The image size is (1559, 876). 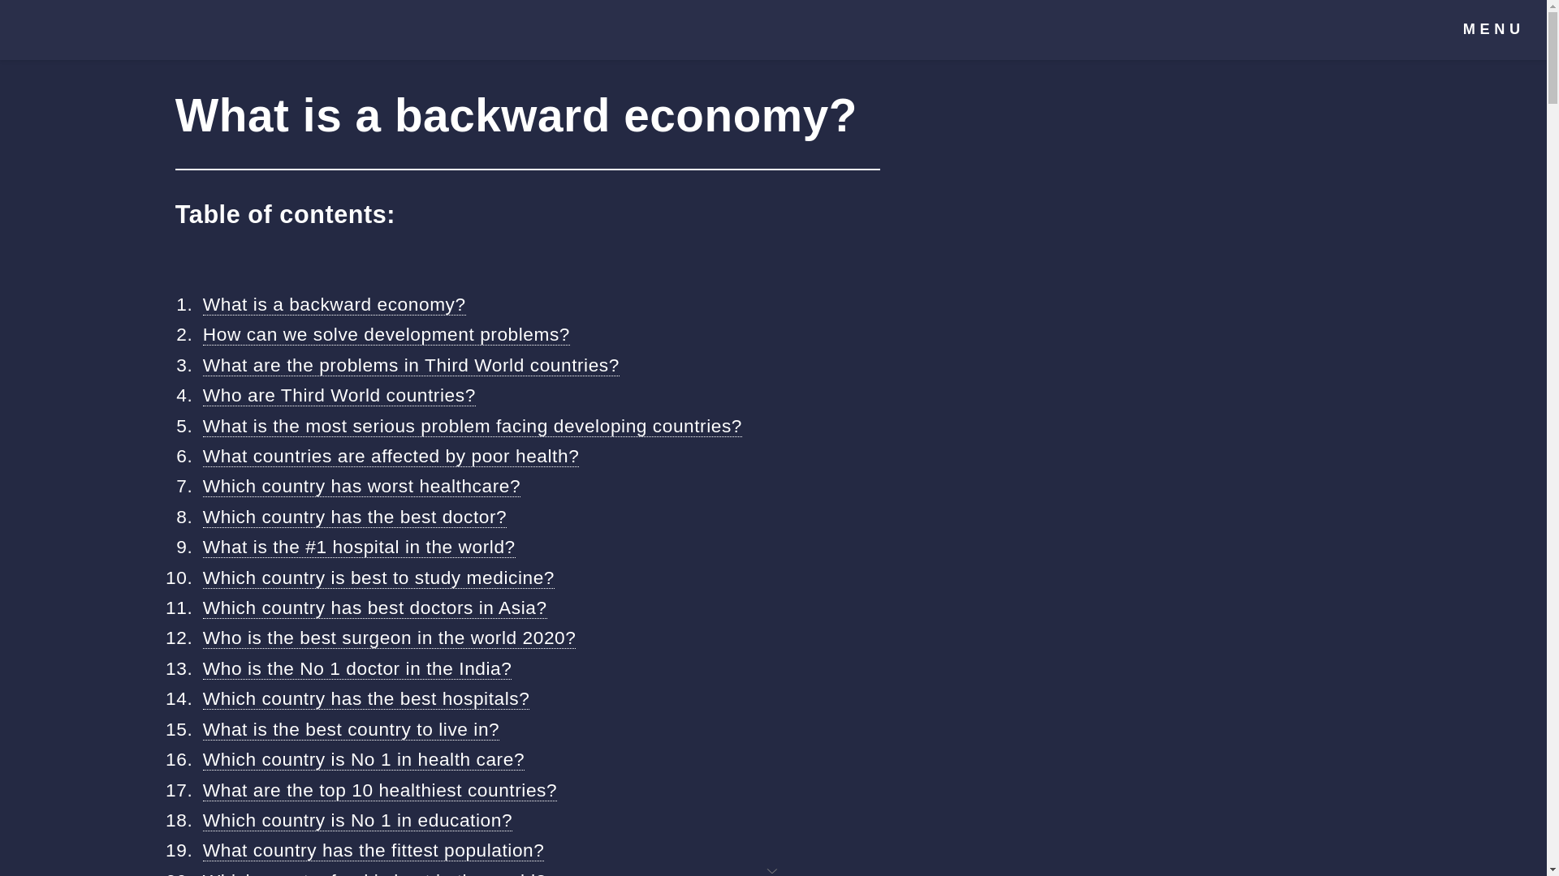 What do you see at coordinates (391, 456) in the screenshot?
I see `What countries are affected by poor health?` at bounding box center [391, 456].